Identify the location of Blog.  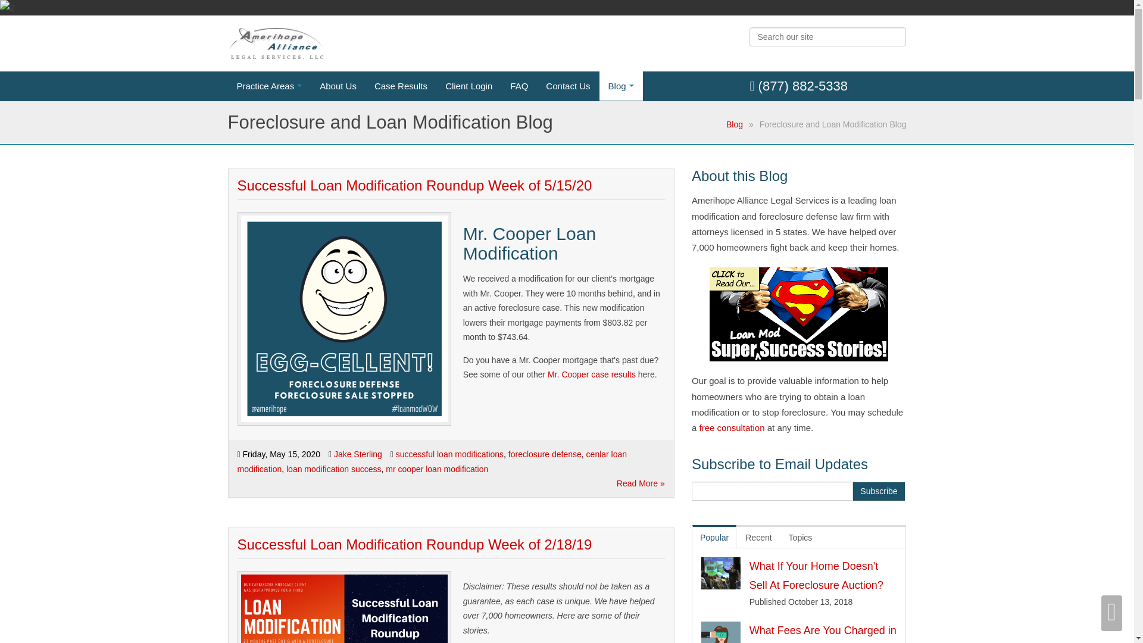
(735, 124).